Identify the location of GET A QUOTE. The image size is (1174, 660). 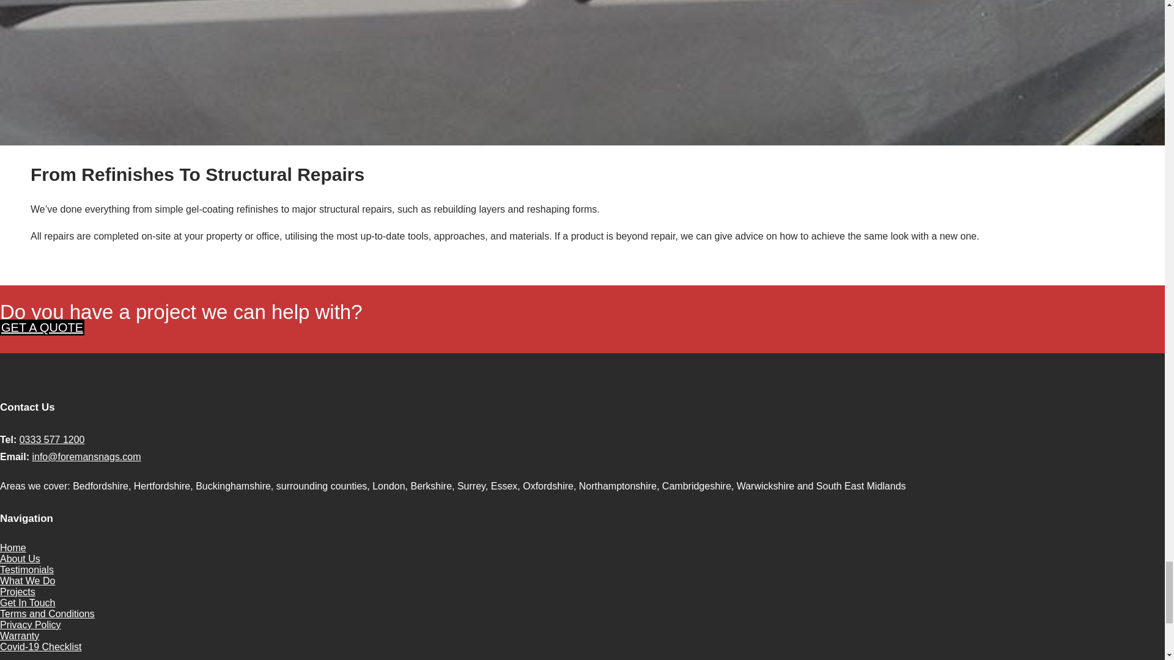
(42, 327).